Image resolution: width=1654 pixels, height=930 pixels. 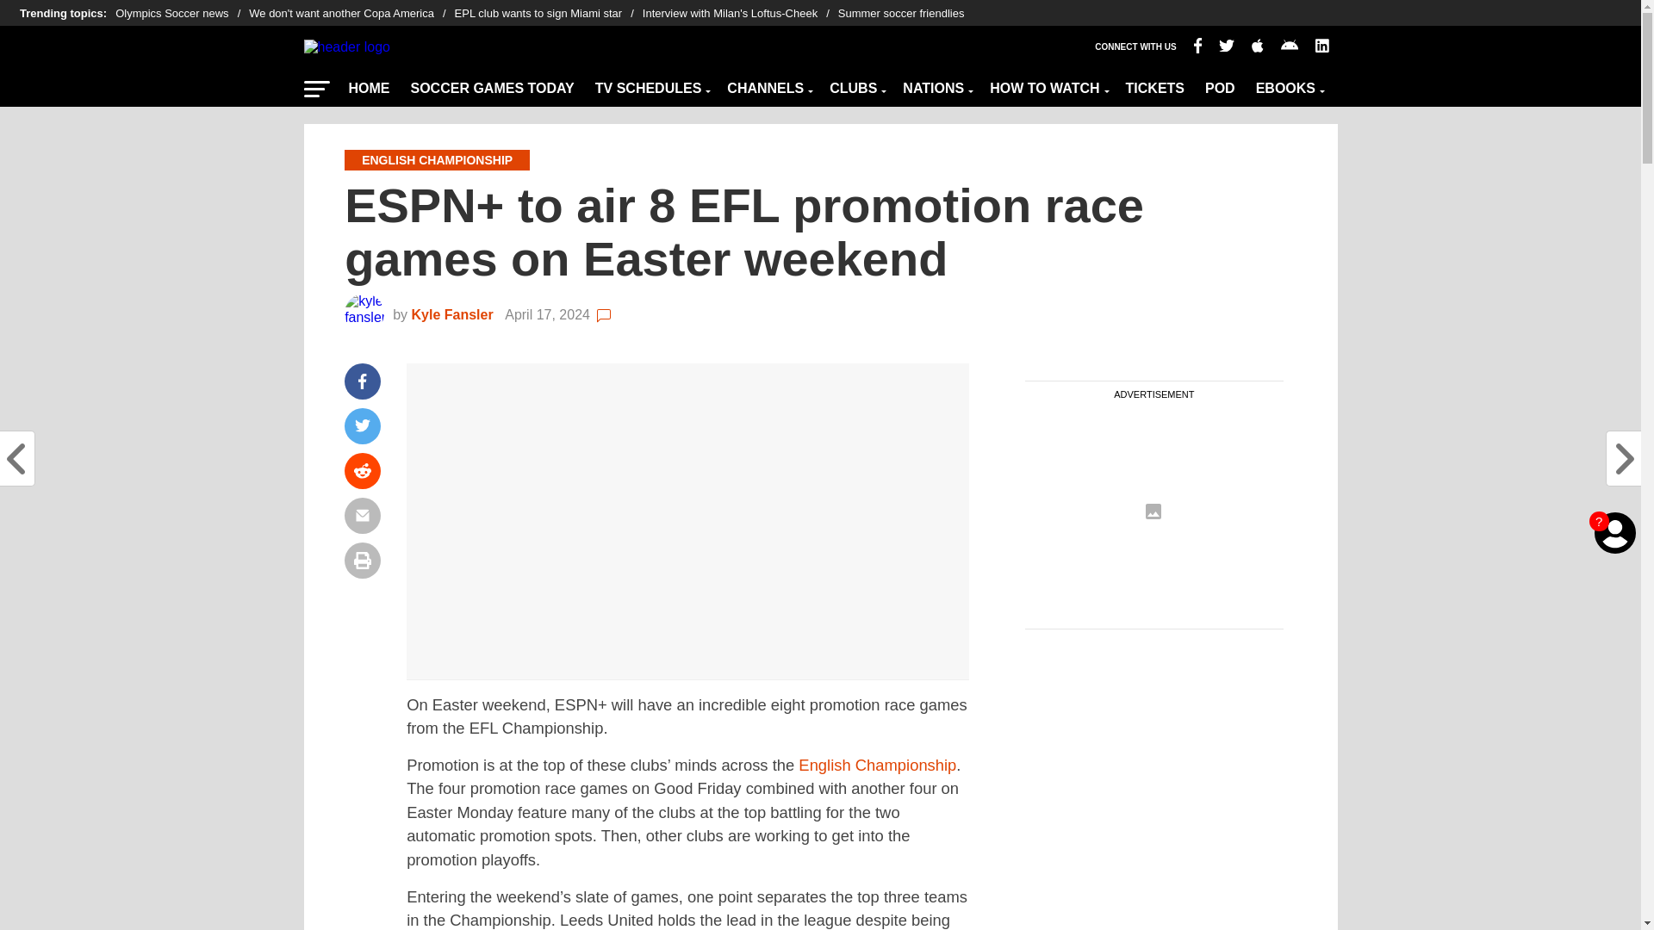 I want to click on TICKETS, so click(x=1154, y=84).